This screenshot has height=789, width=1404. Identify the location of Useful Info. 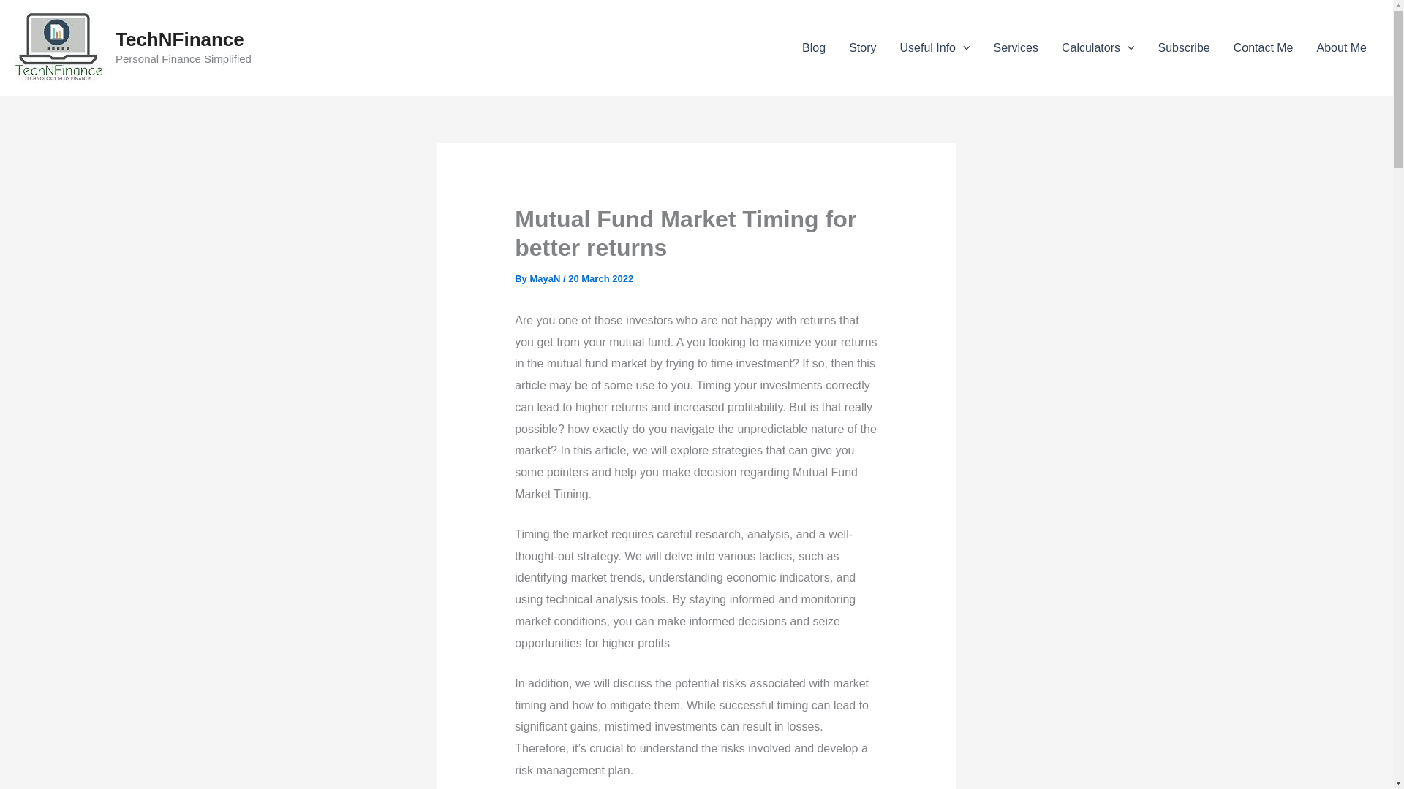
(935, 47).